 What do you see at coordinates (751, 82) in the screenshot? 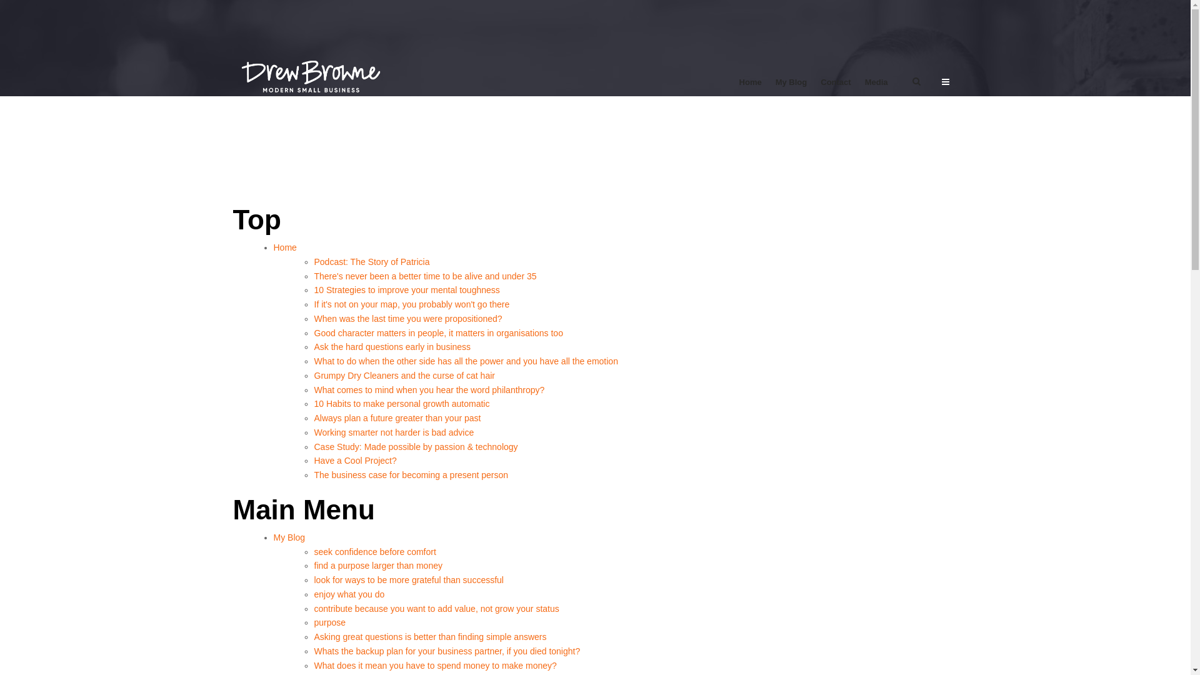
I see `Home` at bounding box center [751, 82].